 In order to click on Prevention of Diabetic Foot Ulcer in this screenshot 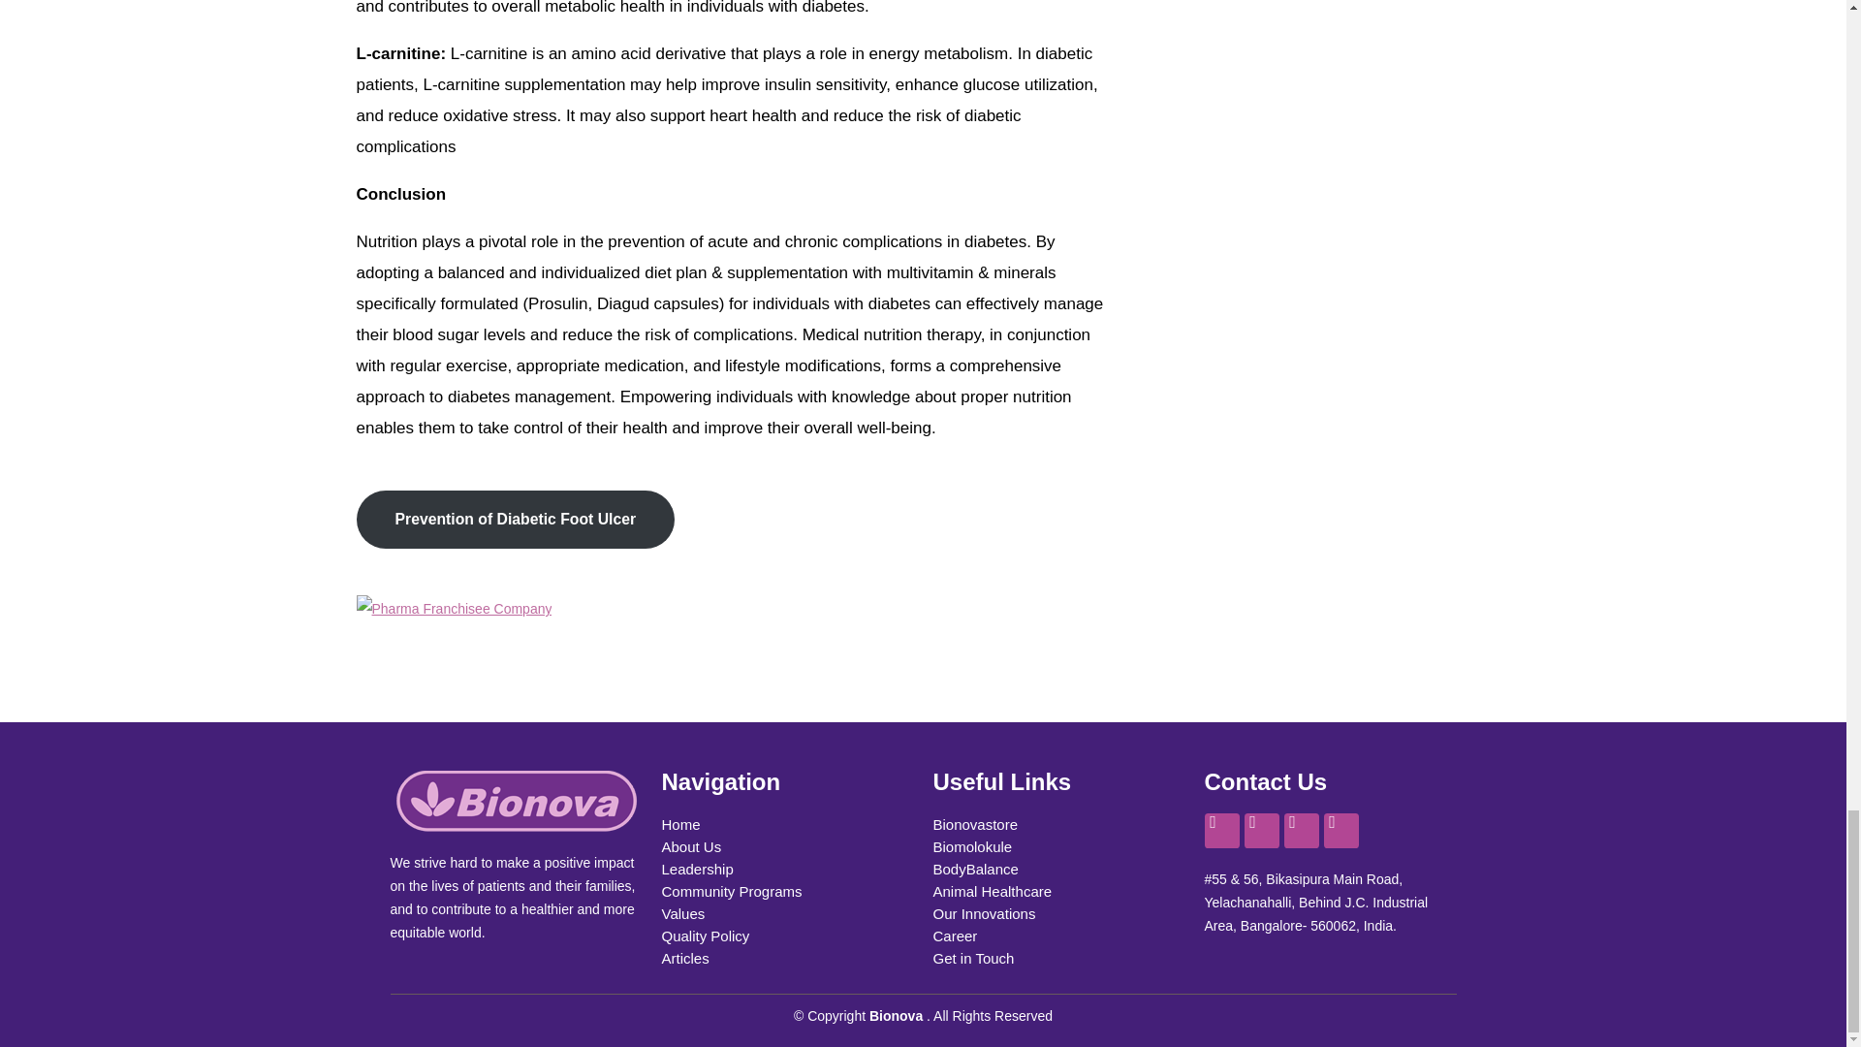, I will do `click(516, 520)`.